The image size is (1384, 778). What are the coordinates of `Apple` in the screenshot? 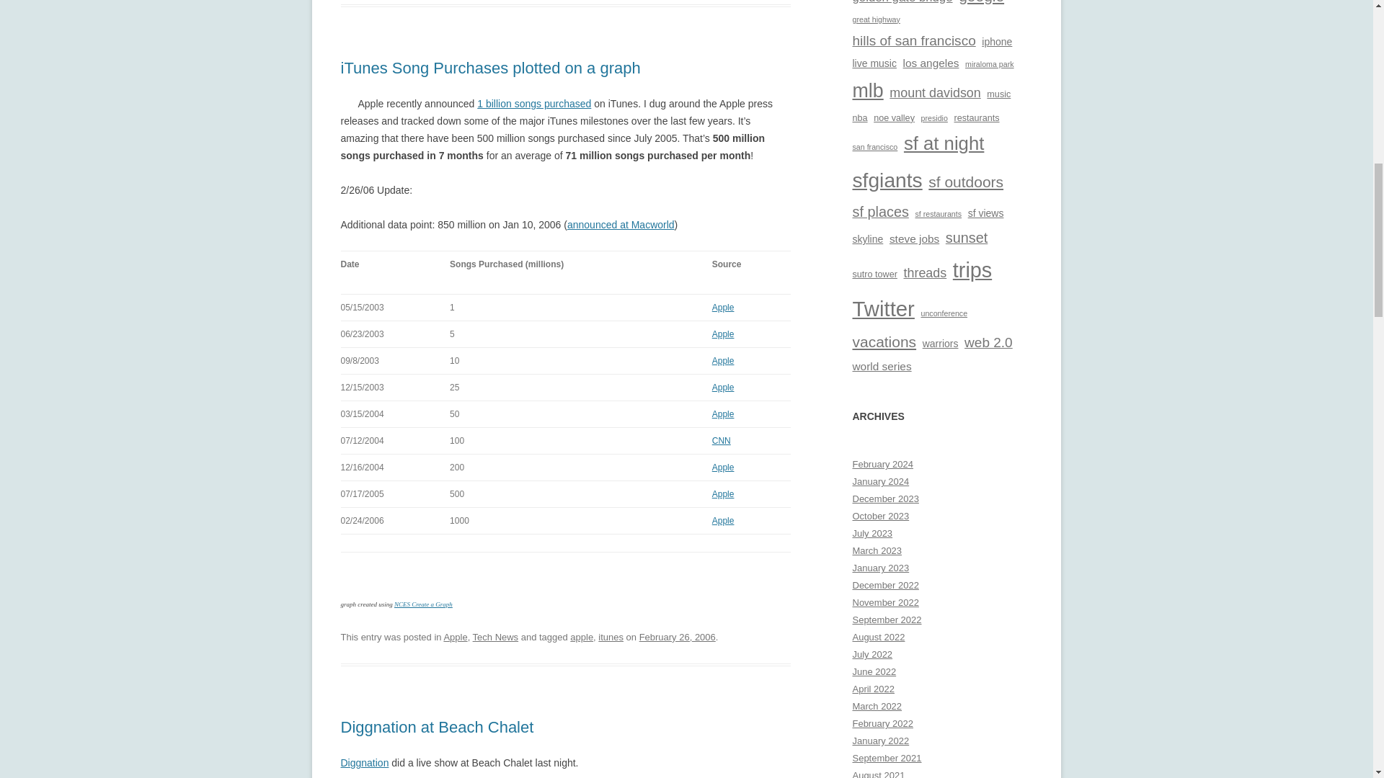 It's located at (724, 388).